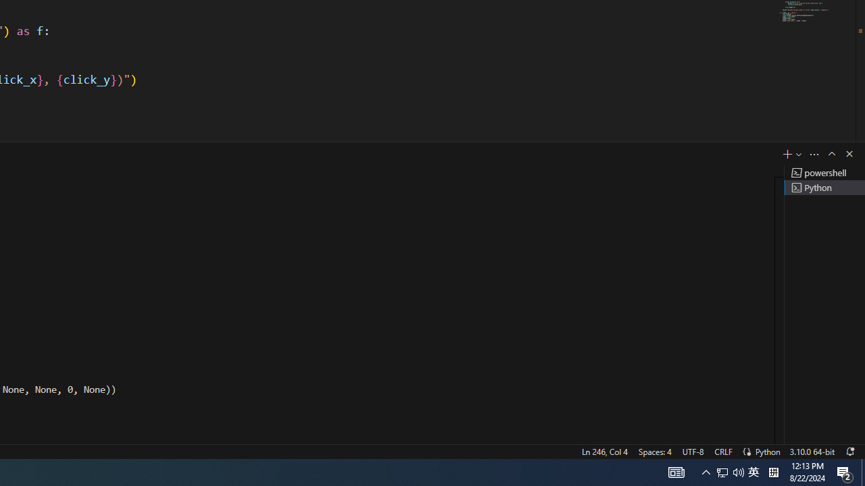  I want to click on UTF-8, so click(693, 451).